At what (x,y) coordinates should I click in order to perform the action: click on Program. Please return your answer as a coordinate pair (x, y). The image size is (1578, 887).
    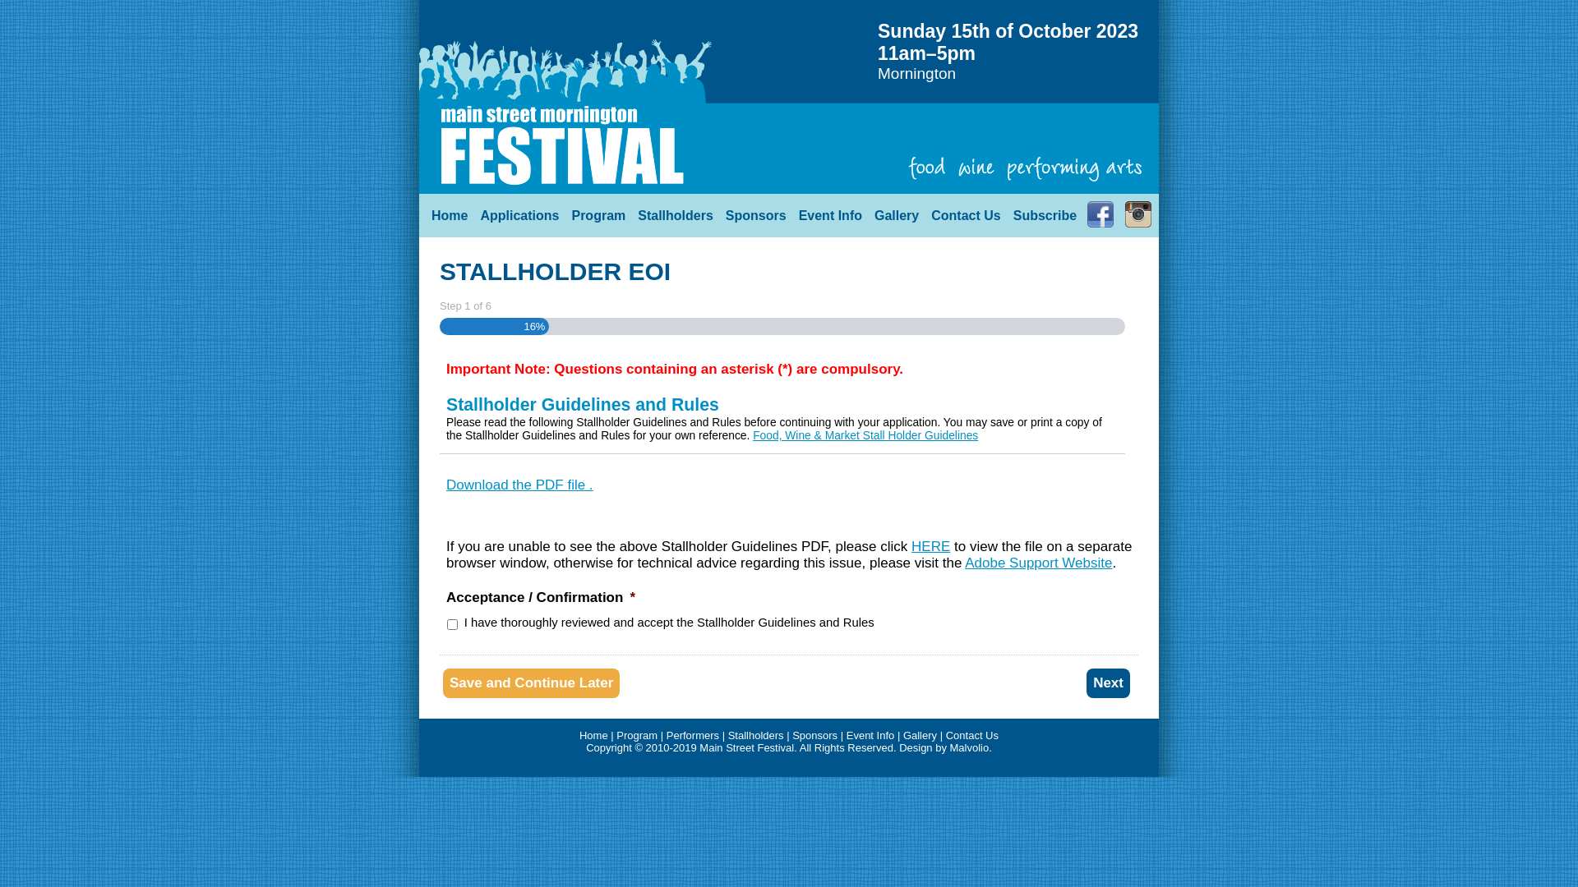
    Looking at the image, I should click on (592, 215).